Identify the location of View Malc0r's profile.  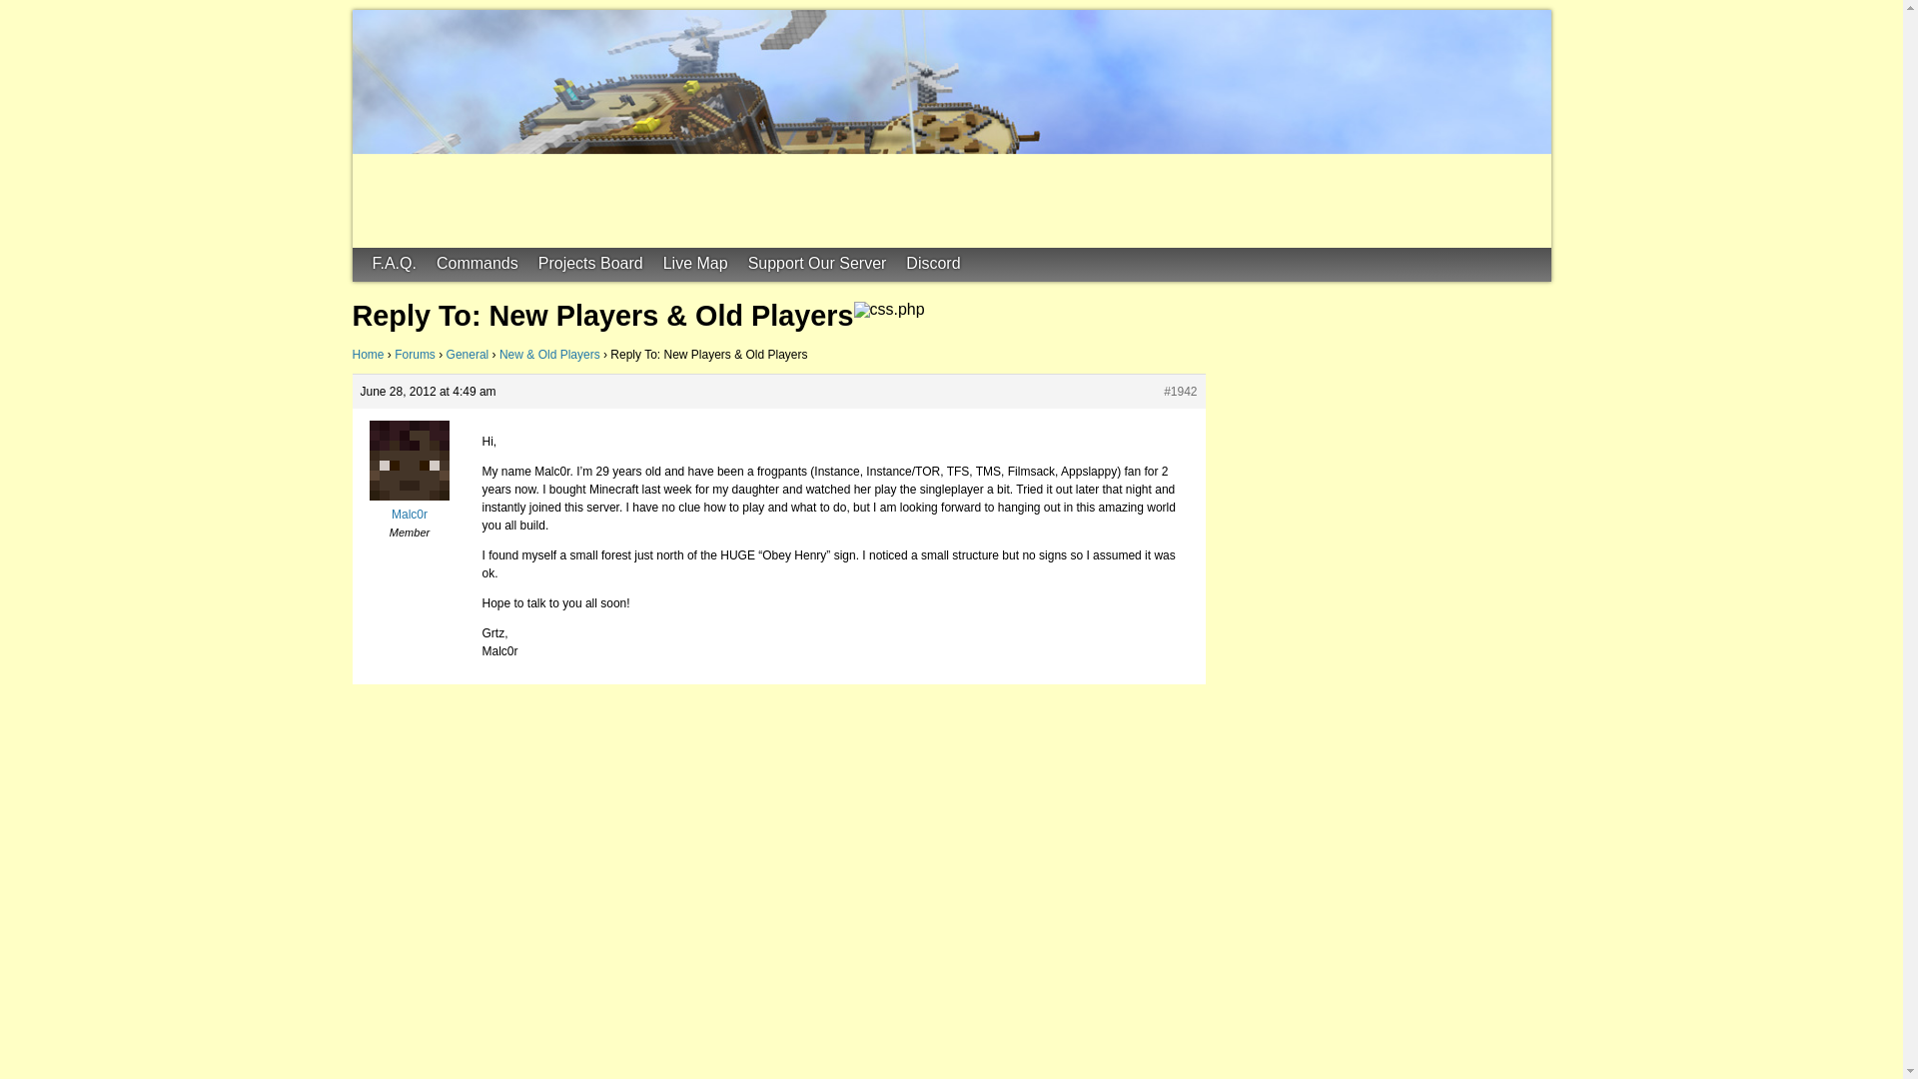
(408, 506).